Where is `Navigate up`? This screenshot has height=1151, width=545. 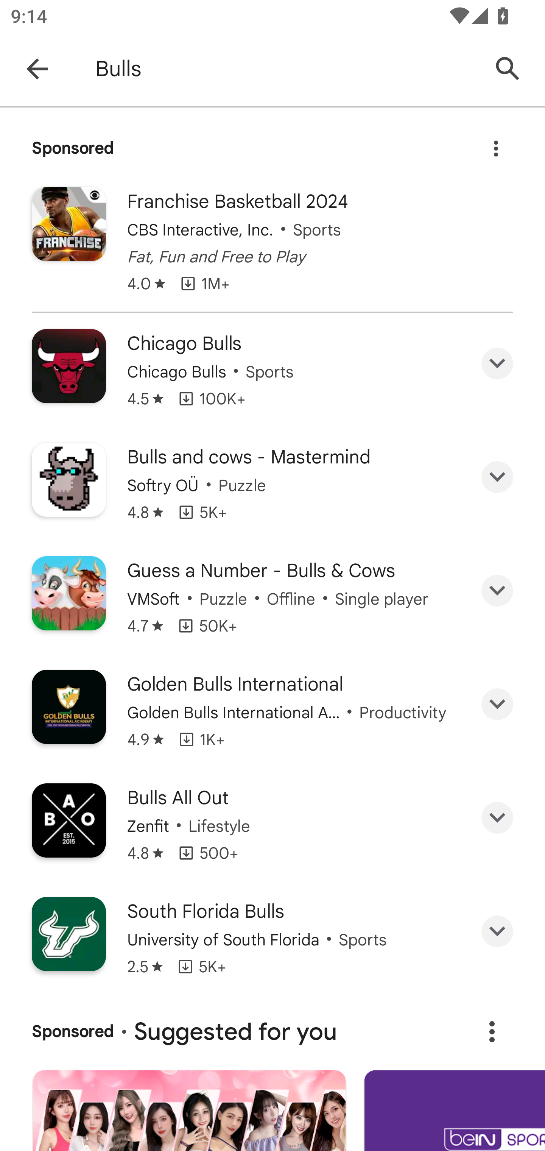
Navigate up is located at coordinates (37, 69).